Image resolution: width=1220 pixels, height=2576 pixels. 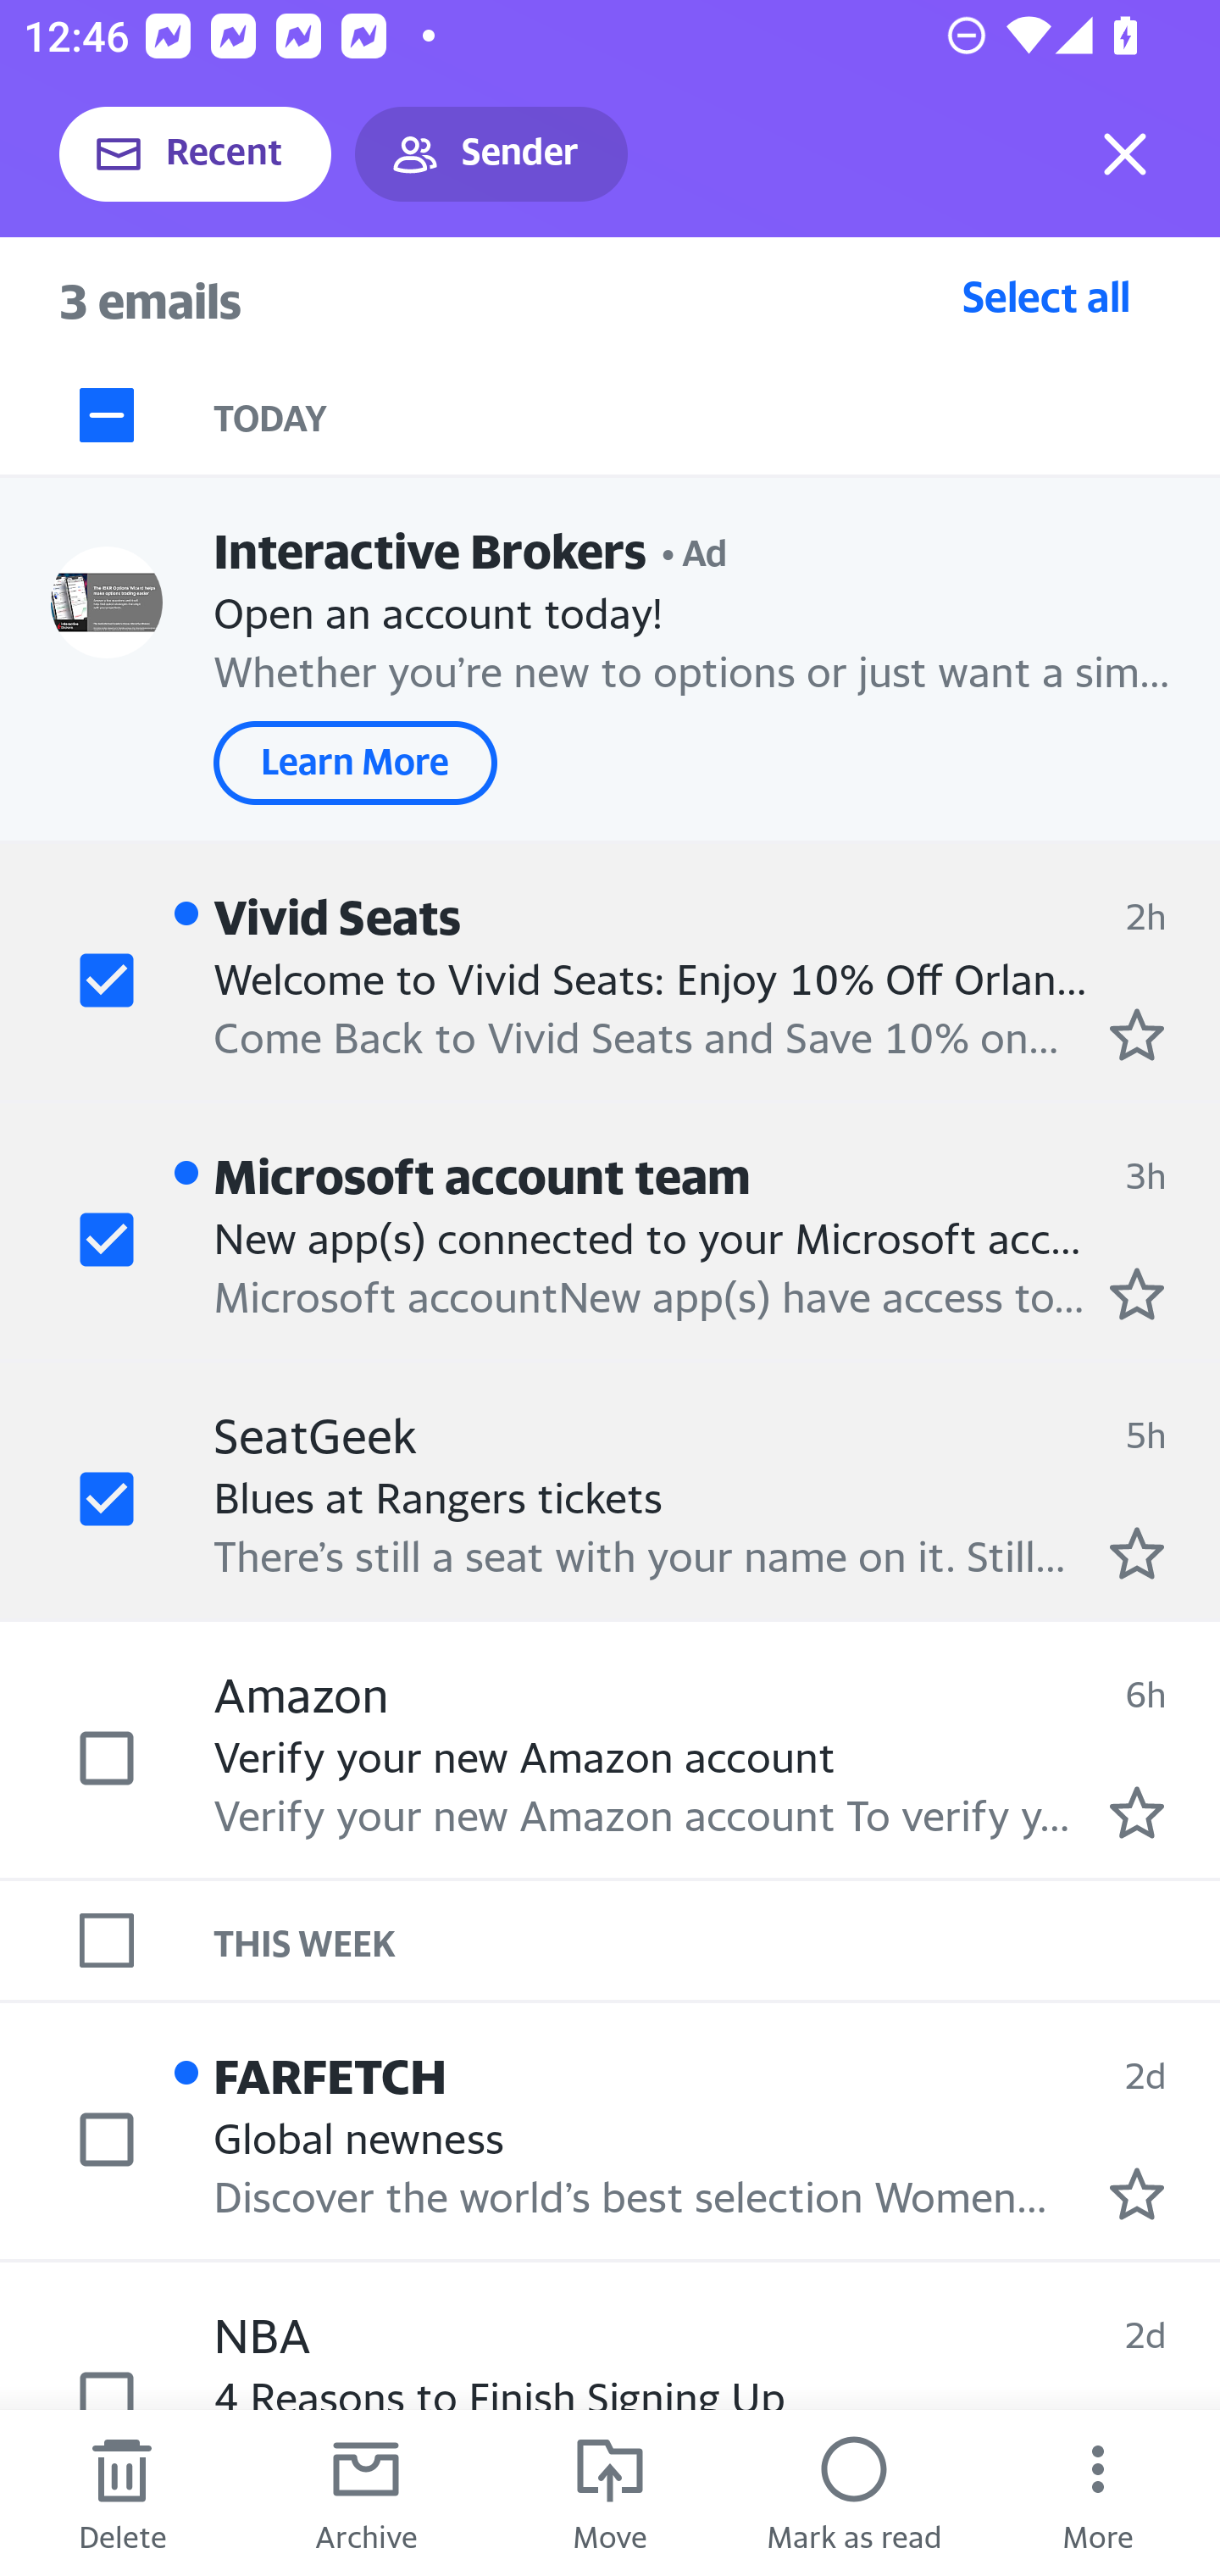 I want to click on Mark as starred., so click(x=1137, y=2193).